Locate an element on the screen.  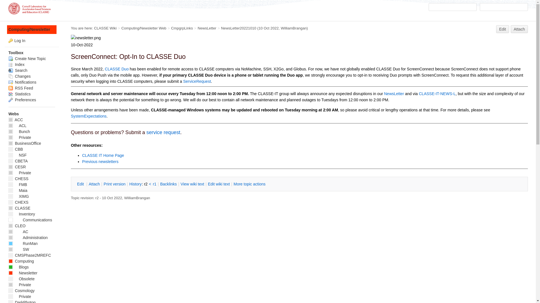
Edit is located at coordinates (81, 184).